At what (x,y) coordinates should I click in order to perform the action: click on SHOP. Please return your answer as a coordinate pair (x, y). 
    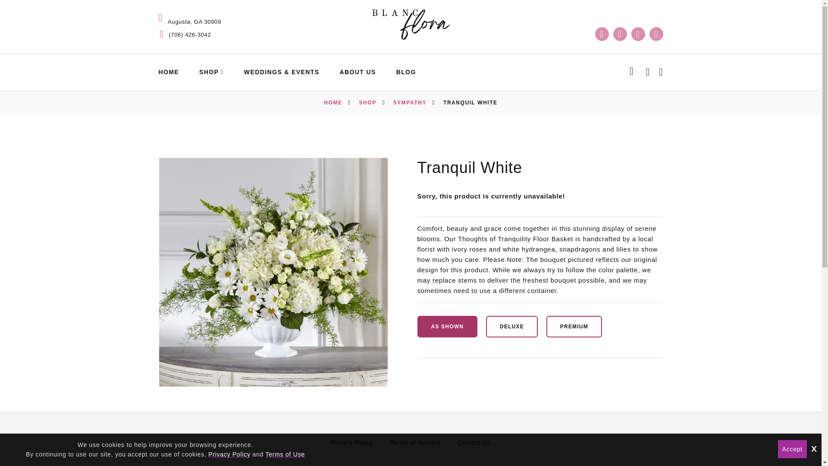
    Looking at the image, I should click on (368, 103).